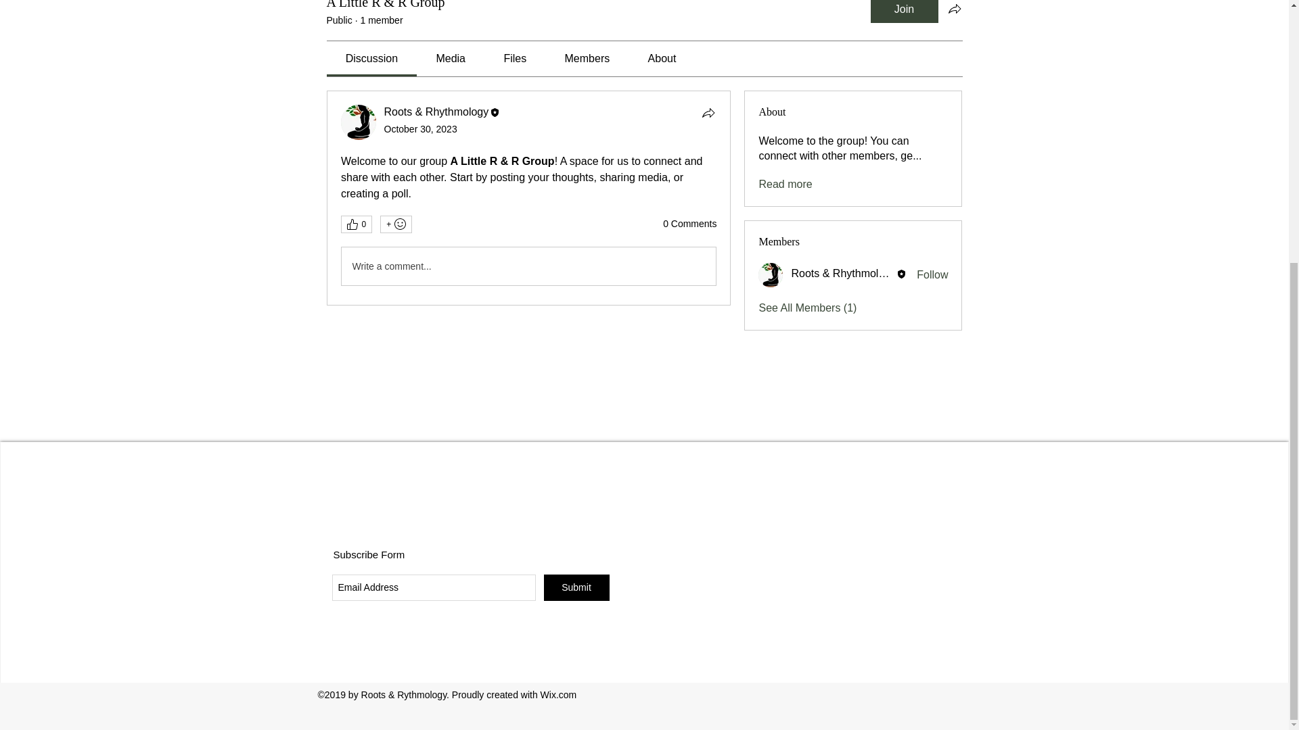 The image size is (1299, 730). What do you see at coordinates (932, 274) in the screenshot?
I see `Follow` at bounding box center [932, 274].